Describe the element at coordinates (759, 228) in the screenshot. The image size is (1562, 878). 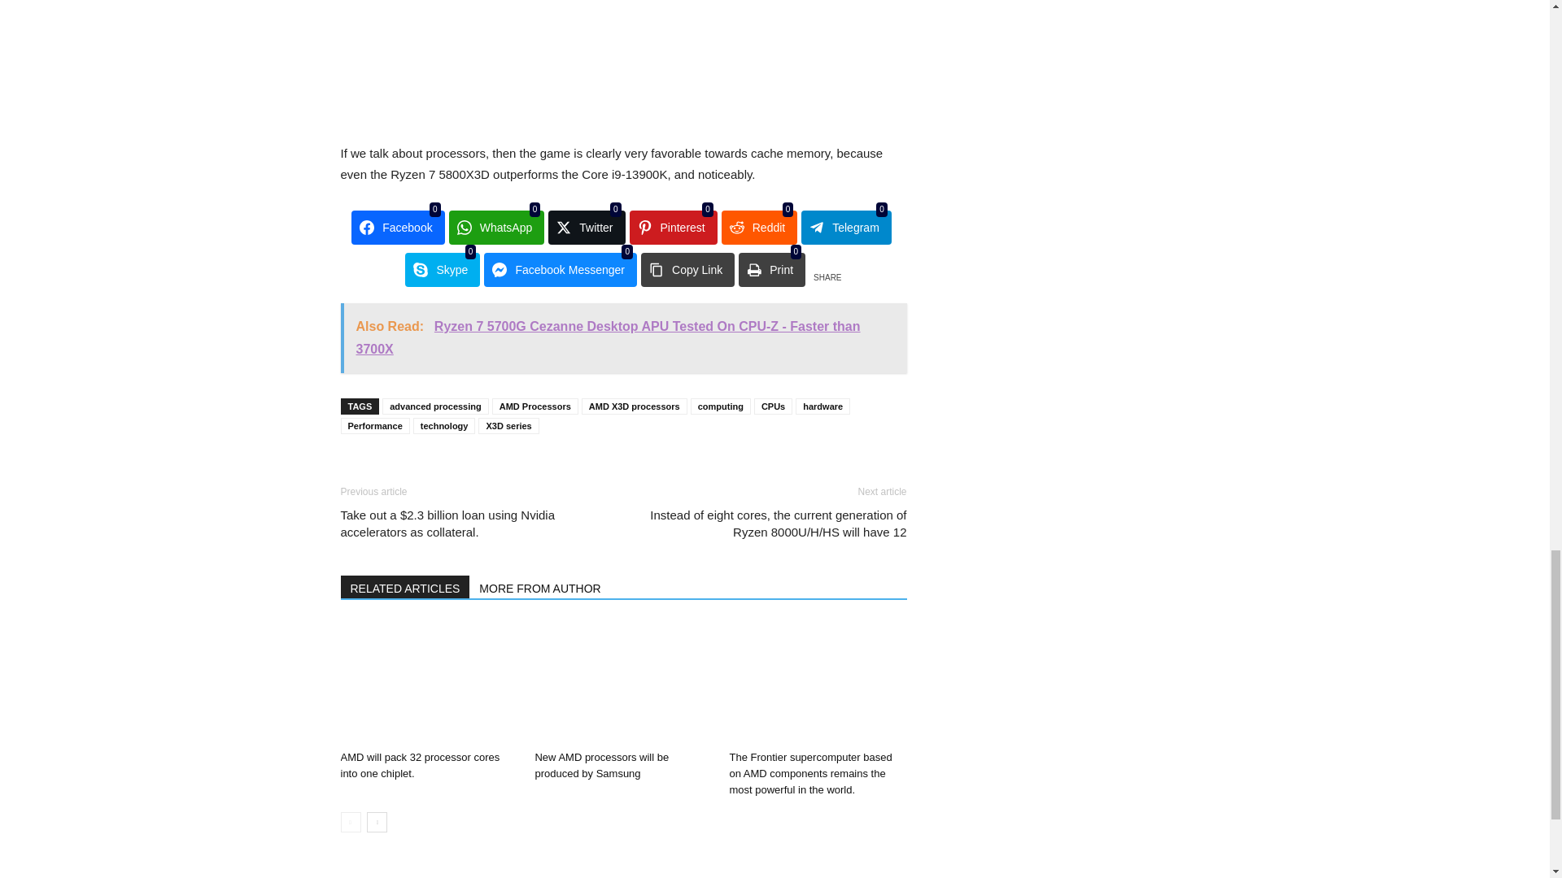
I see `Share on Reddit` at that location.